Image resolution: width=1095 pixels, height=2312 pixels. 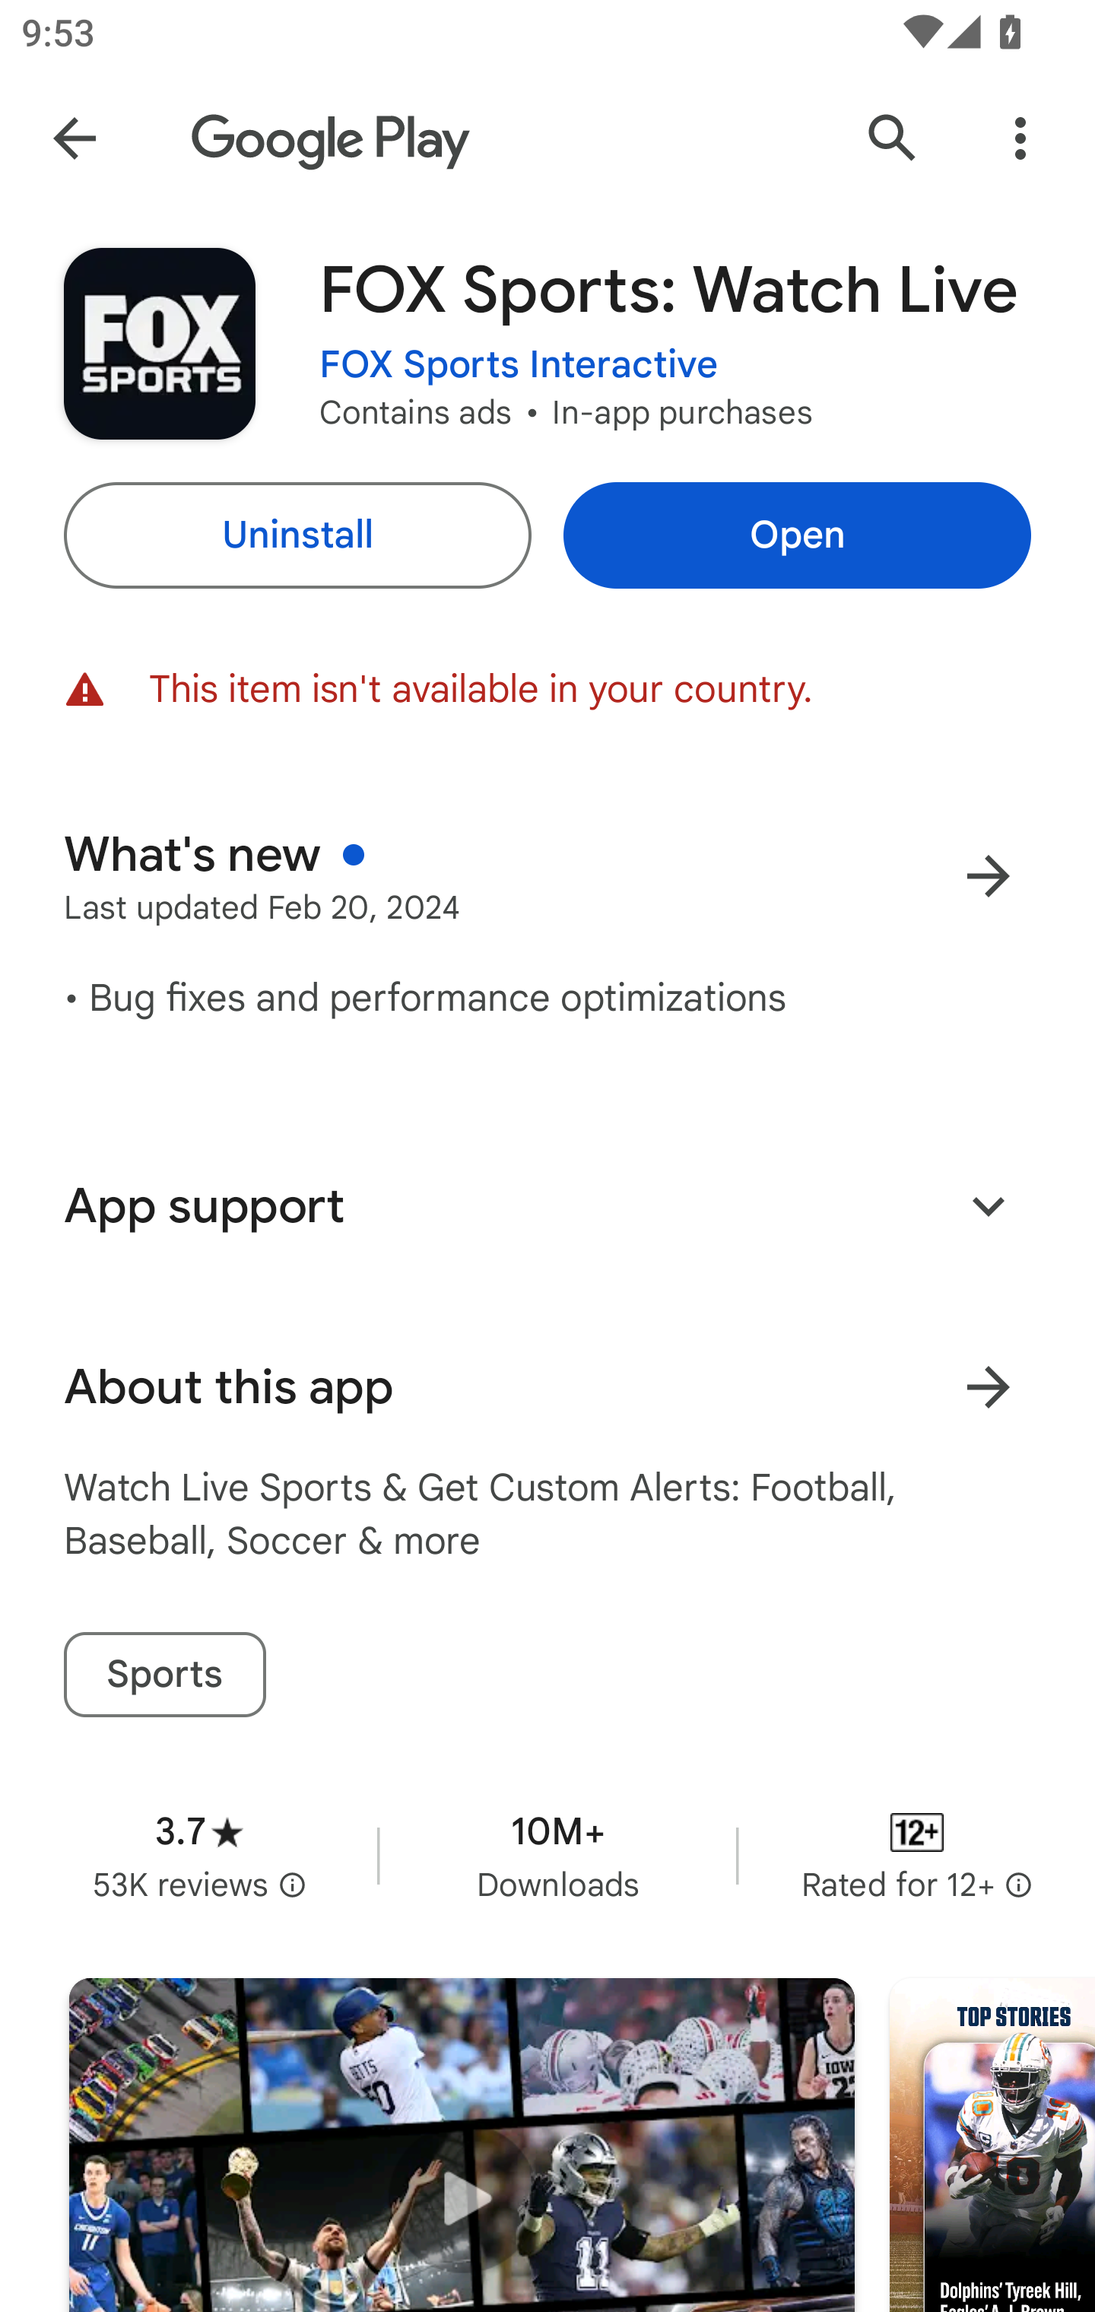 I want to click on Navigate up, so click(x=75, y=138).